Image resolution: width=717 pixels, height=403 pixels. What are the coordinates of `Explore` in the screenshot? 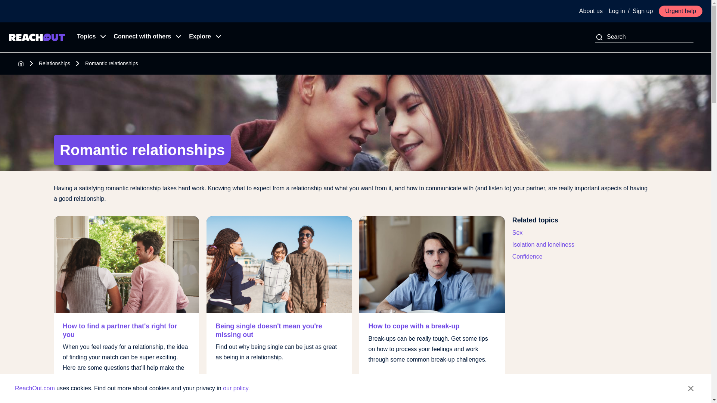 It's located at (203, 37).